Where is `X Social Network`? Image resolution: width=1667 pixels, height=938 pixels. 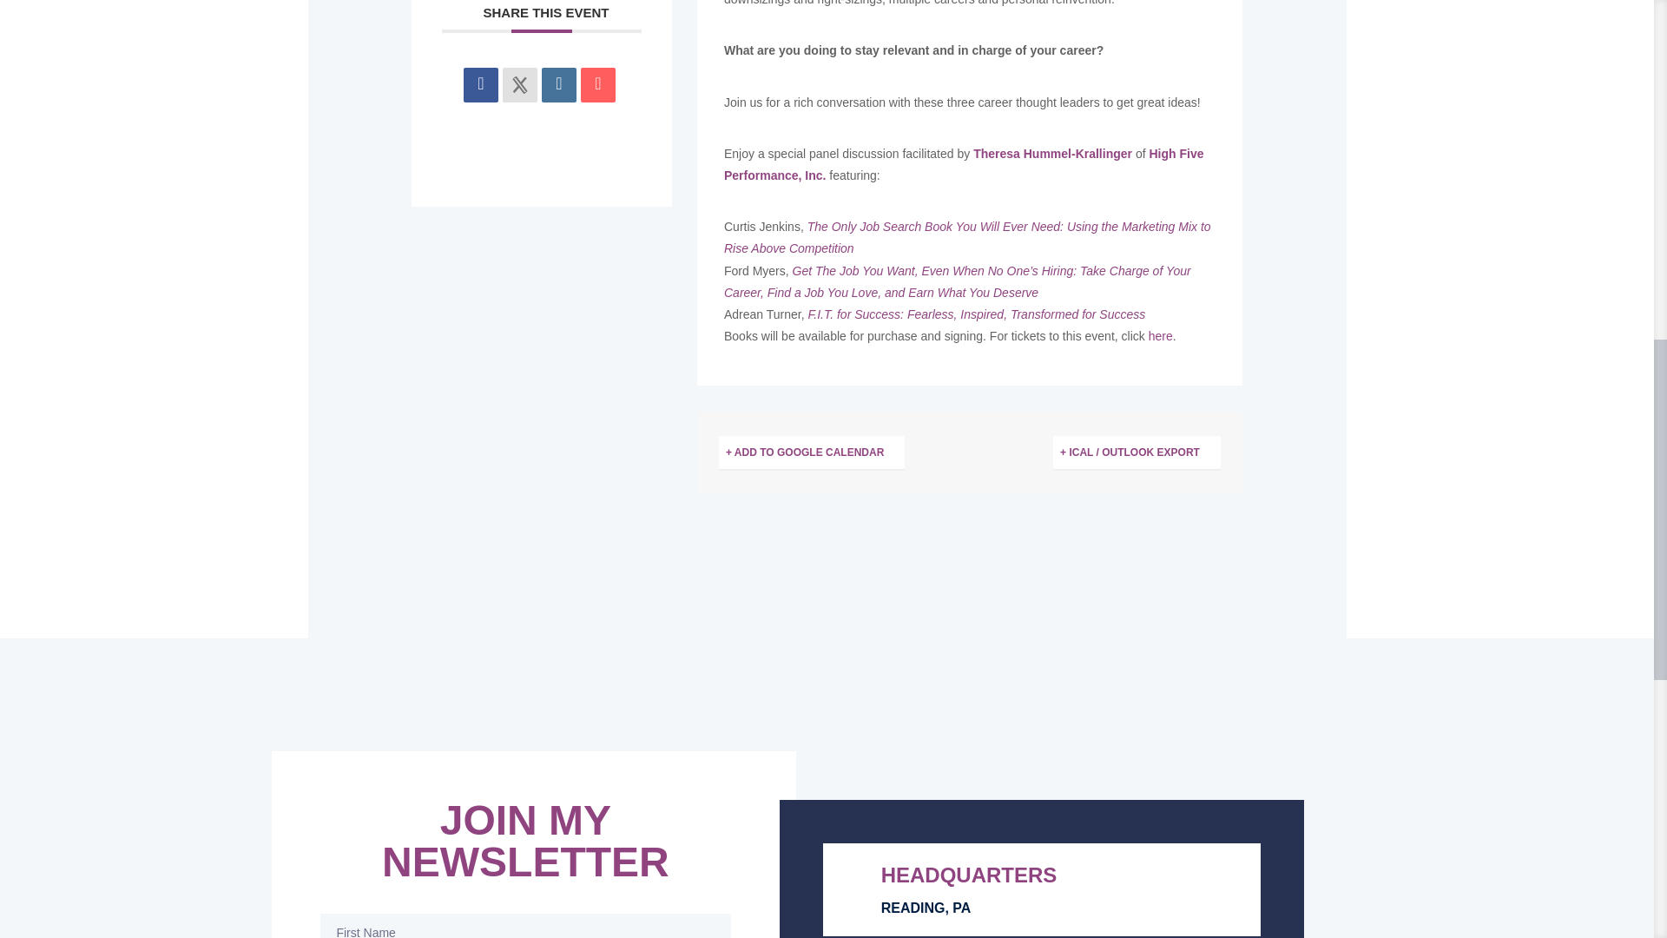
X Social Network is located at coordinates (519, 84).